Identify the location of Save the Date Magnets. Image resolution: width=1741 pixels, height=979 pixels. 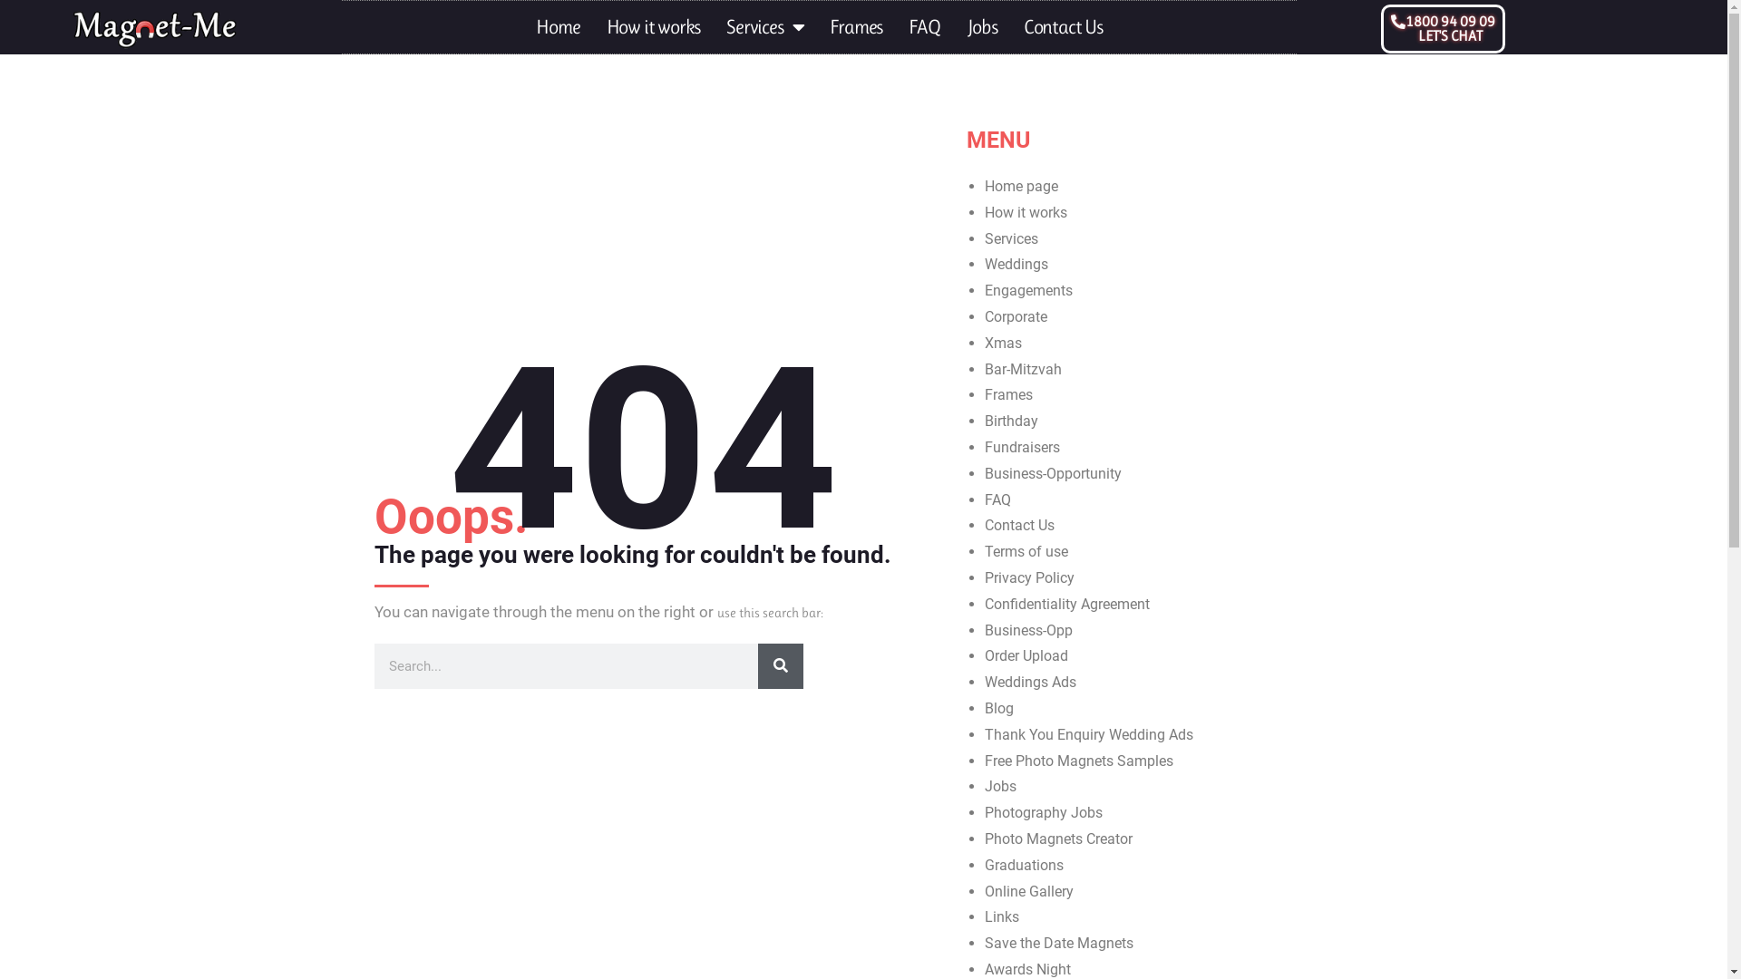
(1059, 943).